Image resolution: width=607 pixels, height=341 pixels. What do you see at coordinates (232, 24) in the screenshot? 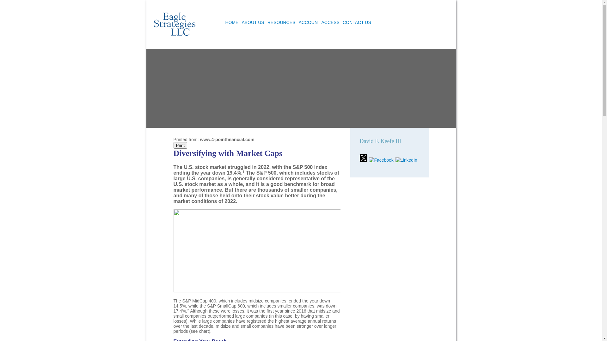
I see `HOME` at bounding box center [232, 24].